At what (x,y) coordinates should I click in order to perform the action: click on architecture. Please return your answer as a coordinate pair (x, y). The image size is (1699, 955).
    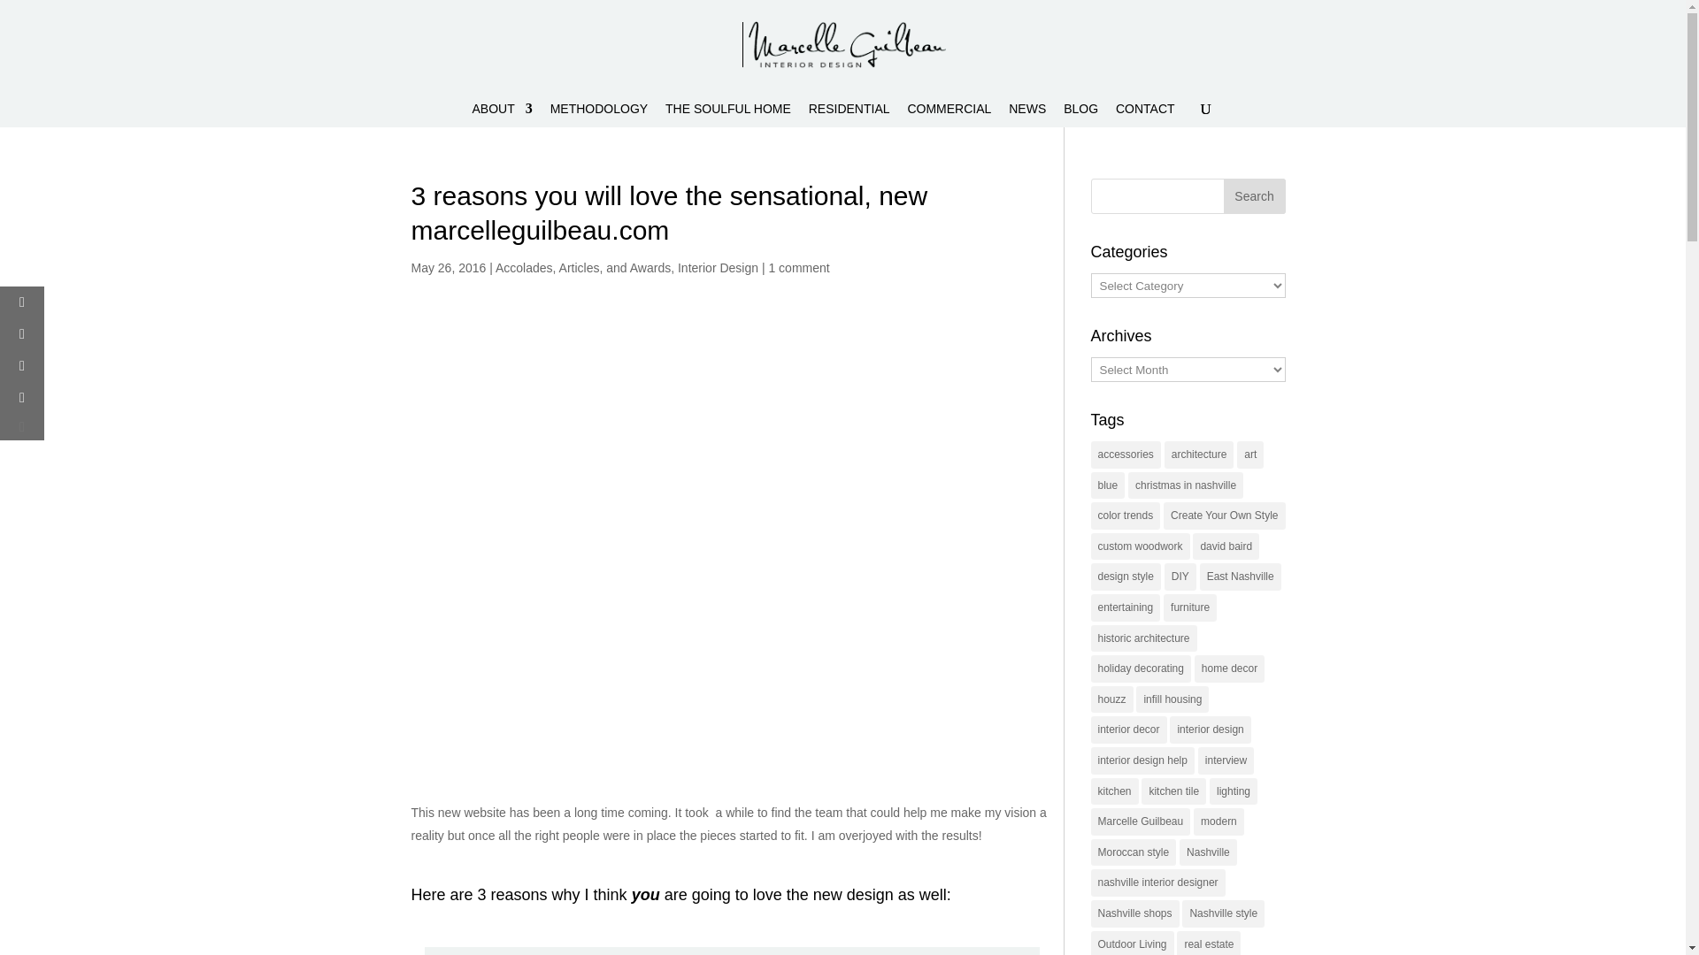
    Looking at the image, I should click on (1199, 455).